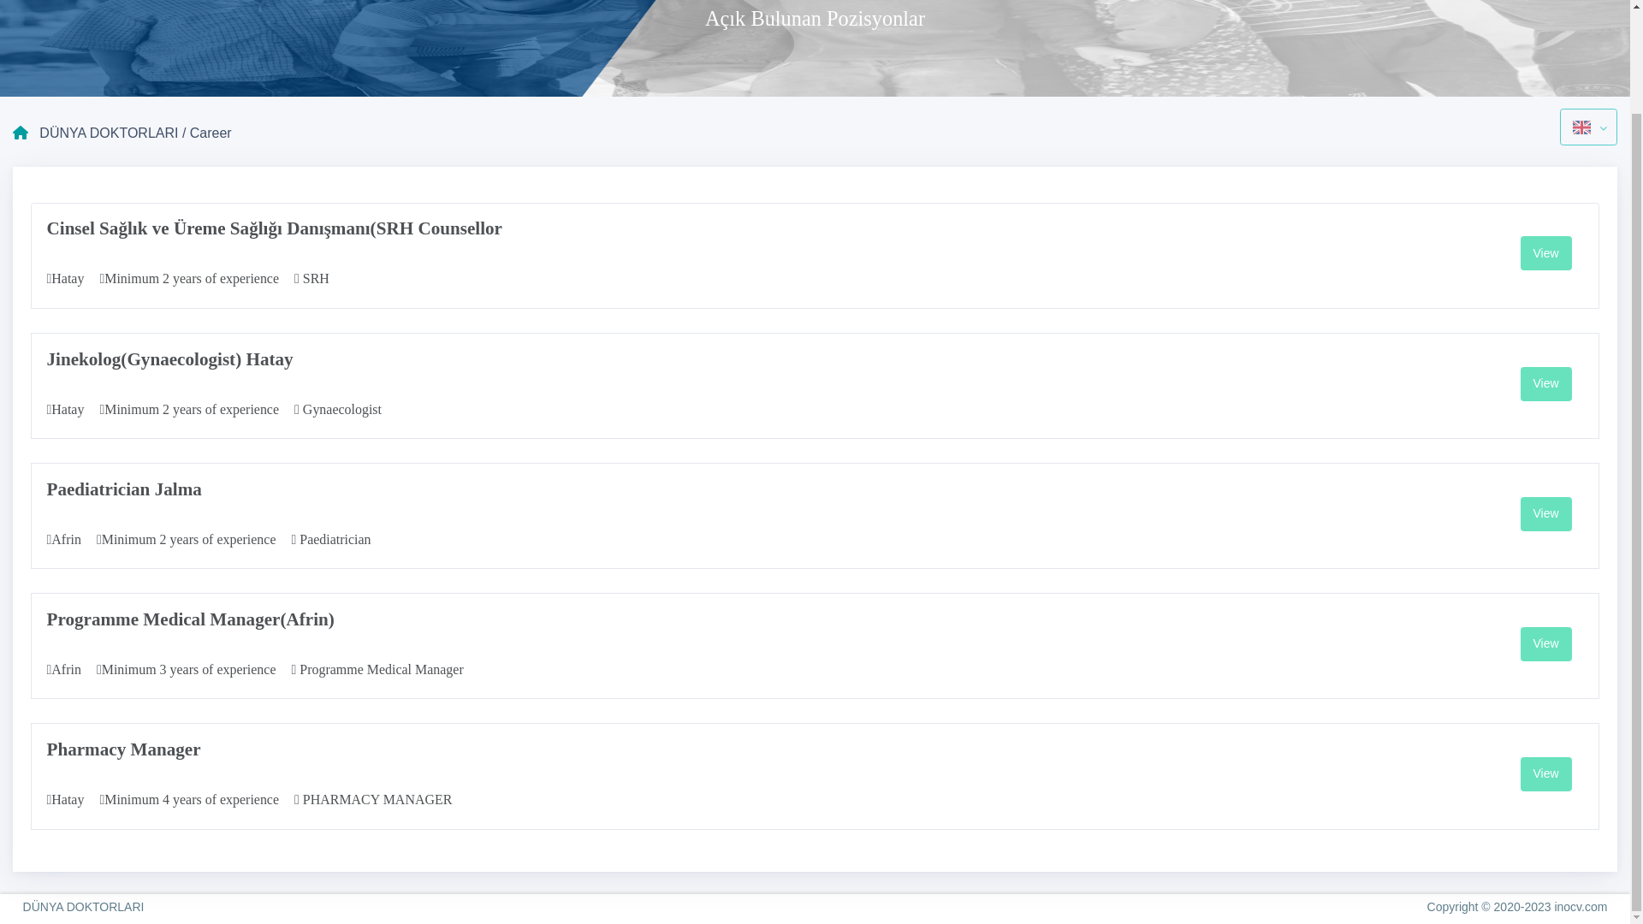  I want to click on View, so click(1545, 514).